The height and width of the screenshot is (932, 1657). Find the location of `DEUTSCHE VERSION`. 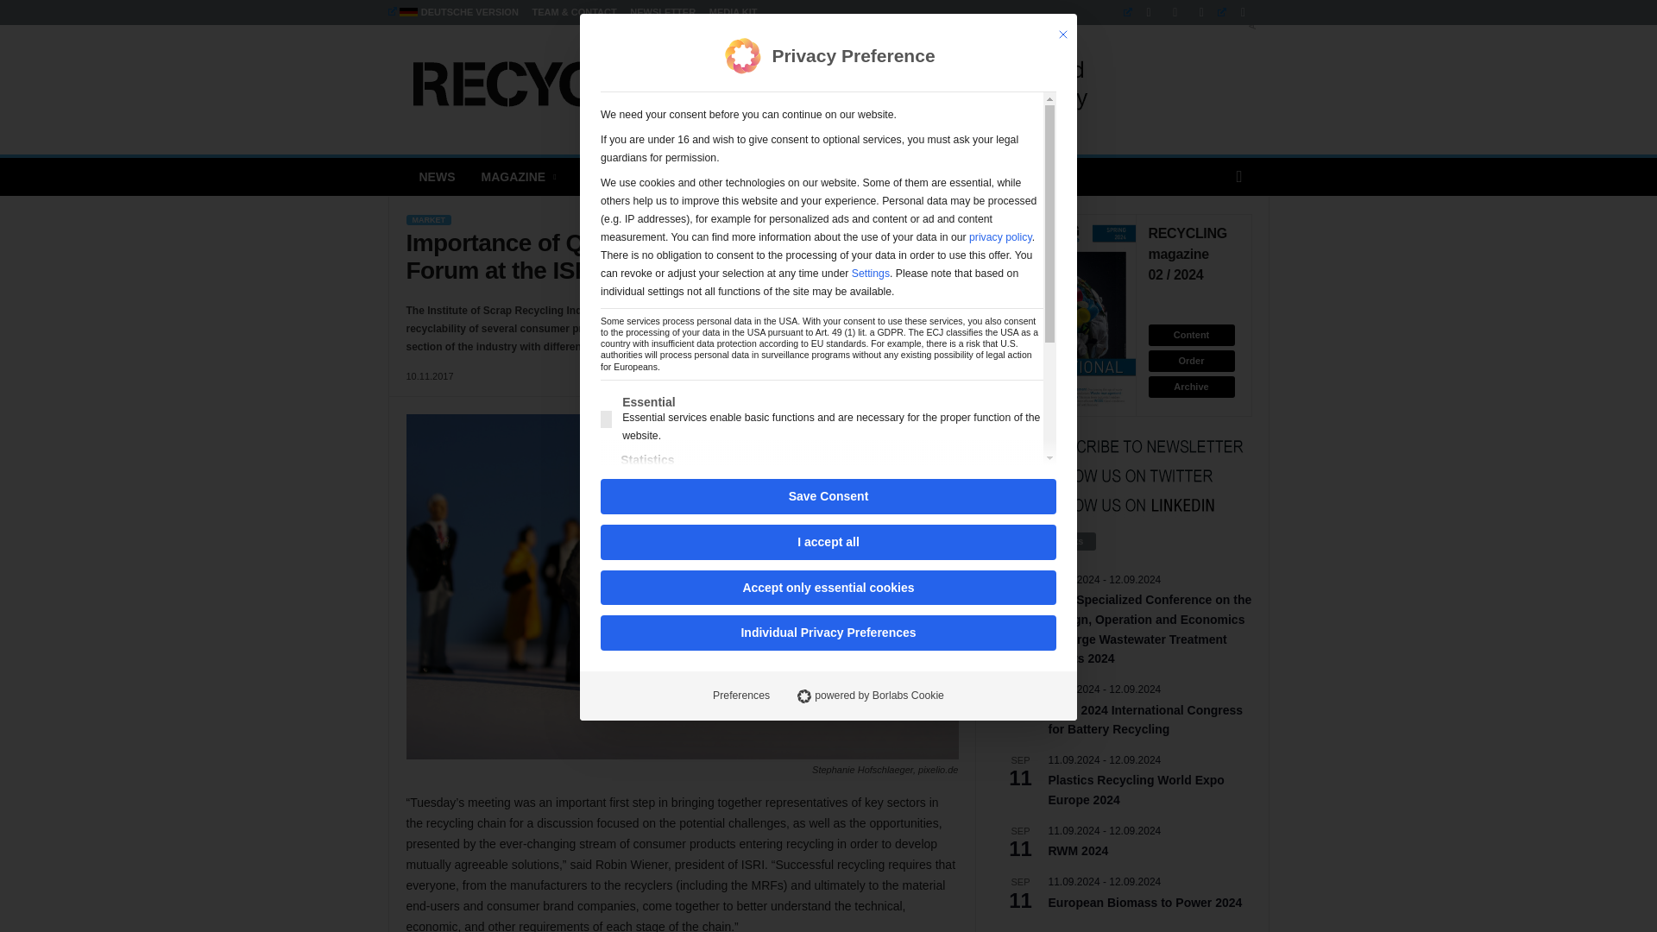

DEUTSCHE VERSION is located at coordinates (452, 12).